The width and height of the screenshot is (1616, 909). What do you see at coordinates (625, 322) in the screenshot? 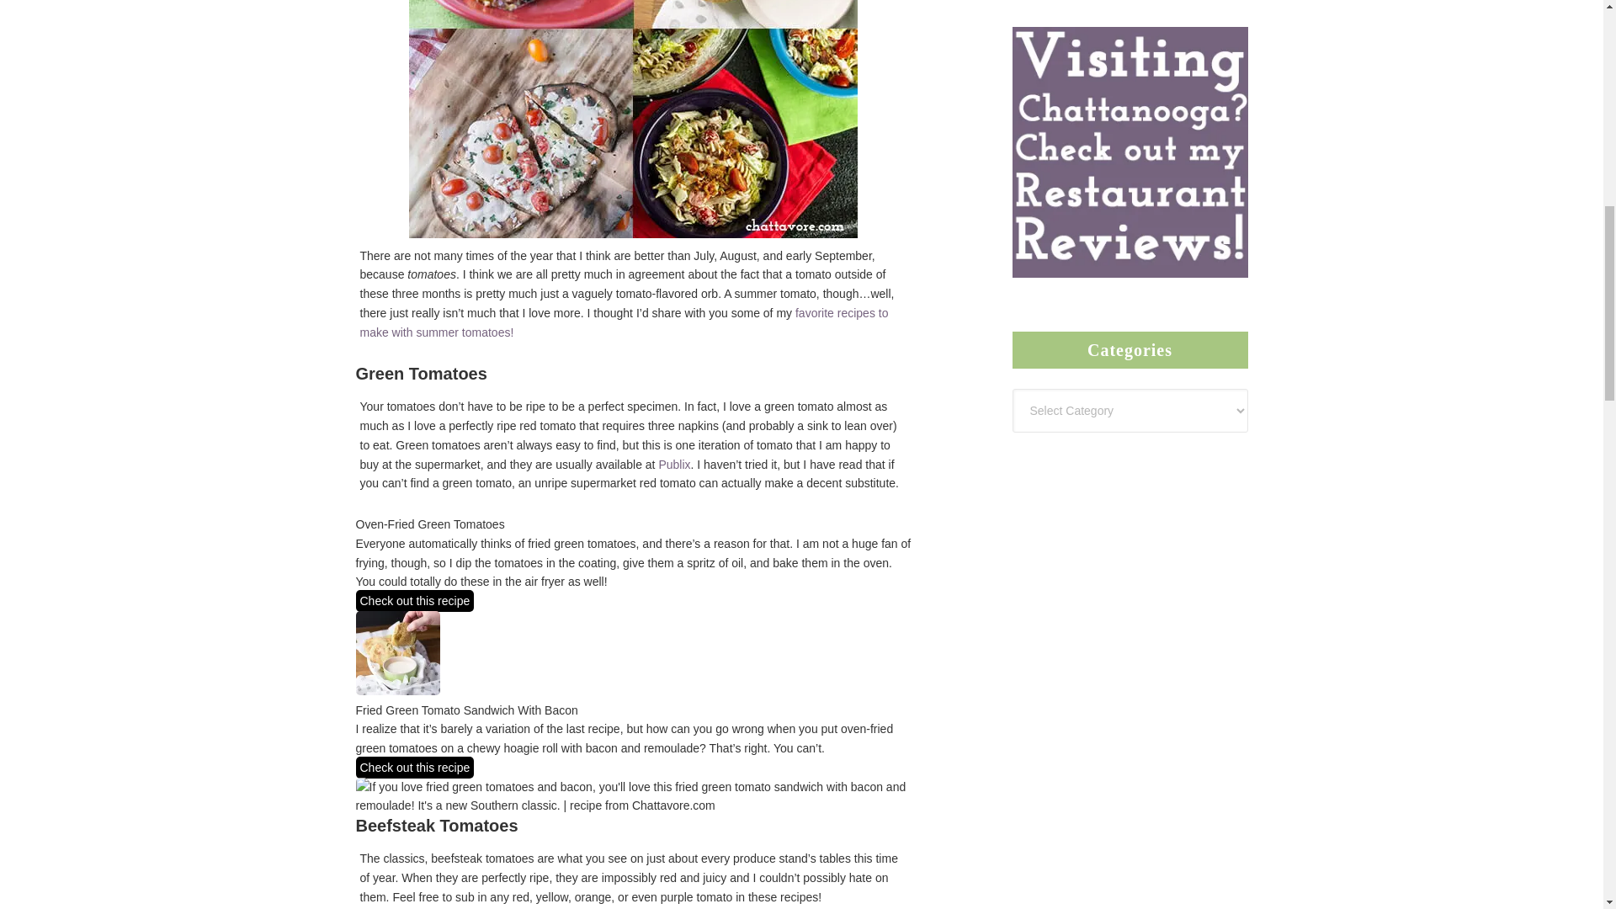
I see `favorite recipes to make with summer tomatoes!` at bounding box center [625, 322].